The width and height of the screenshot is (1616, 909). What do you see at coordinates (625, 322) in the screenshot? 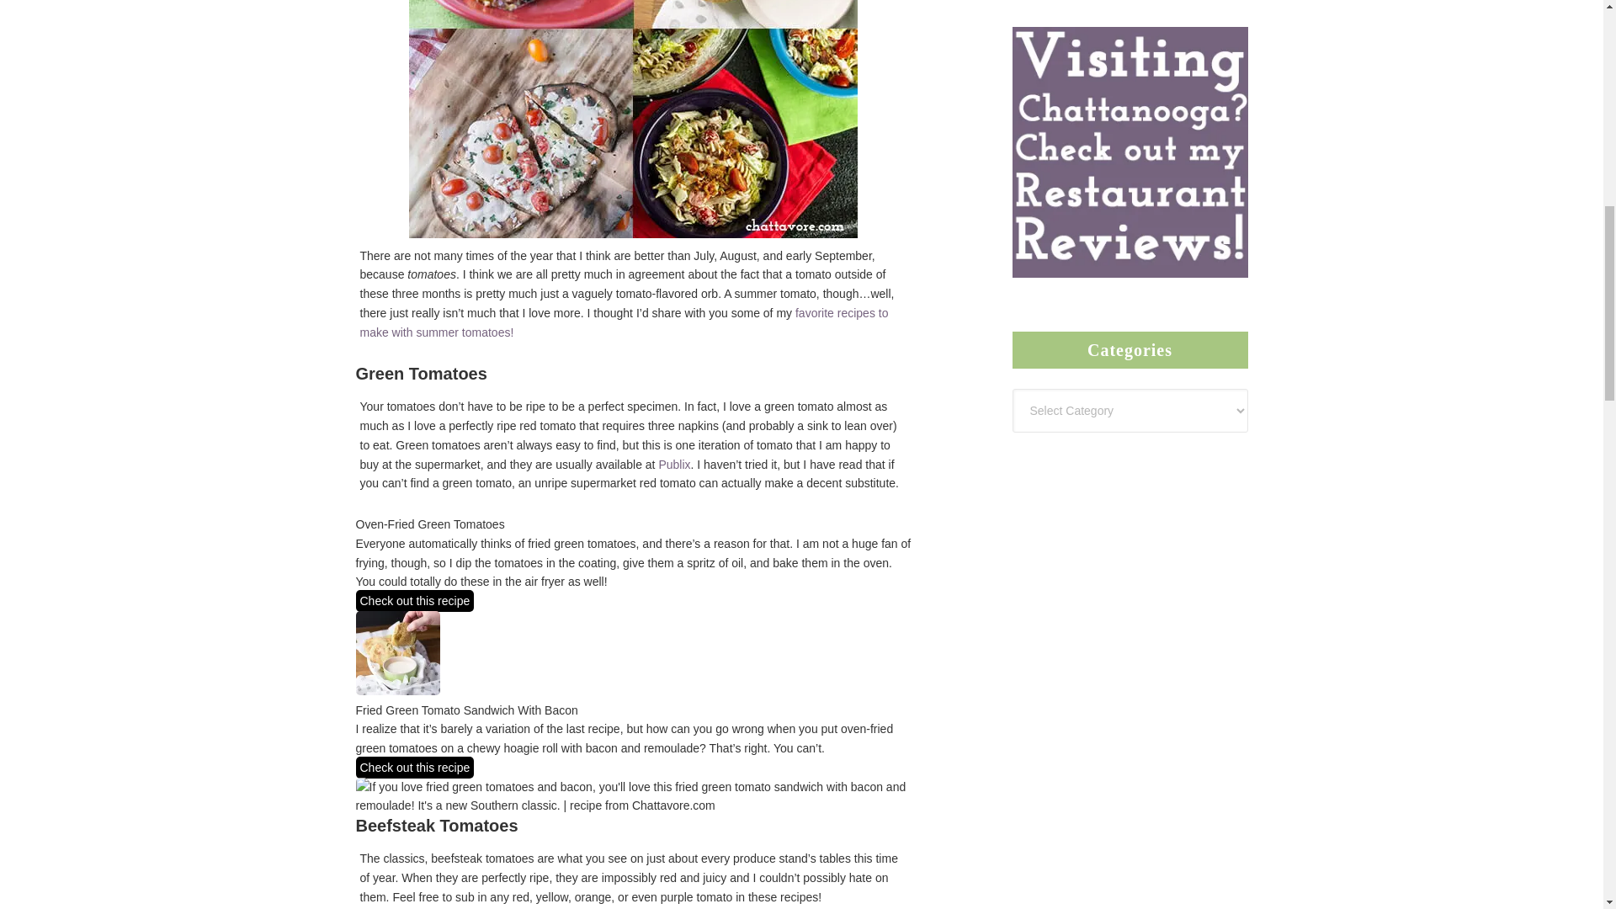
I see `favorite recipes to make with summer tomatoes!` at bounding box center [625, 322].